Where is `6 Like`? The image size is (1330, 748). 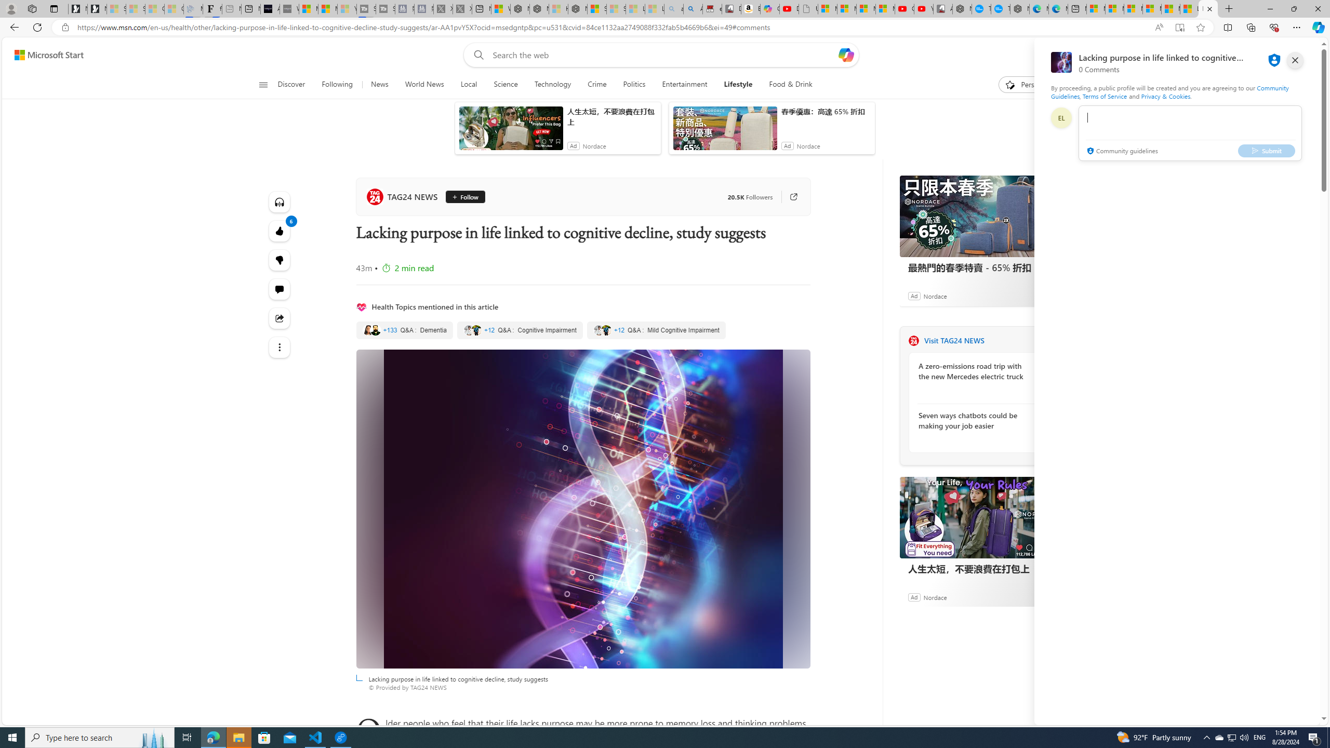 6 Like is located at coordinates (280, 231).